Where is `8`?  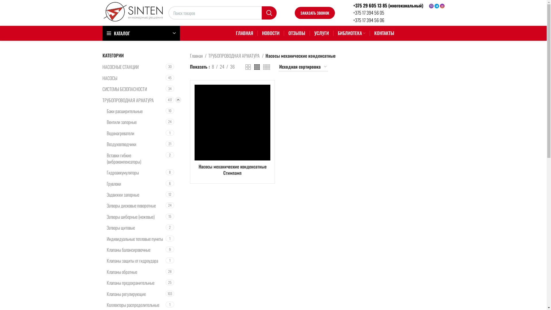
8 is located at coordinates (213, 67).